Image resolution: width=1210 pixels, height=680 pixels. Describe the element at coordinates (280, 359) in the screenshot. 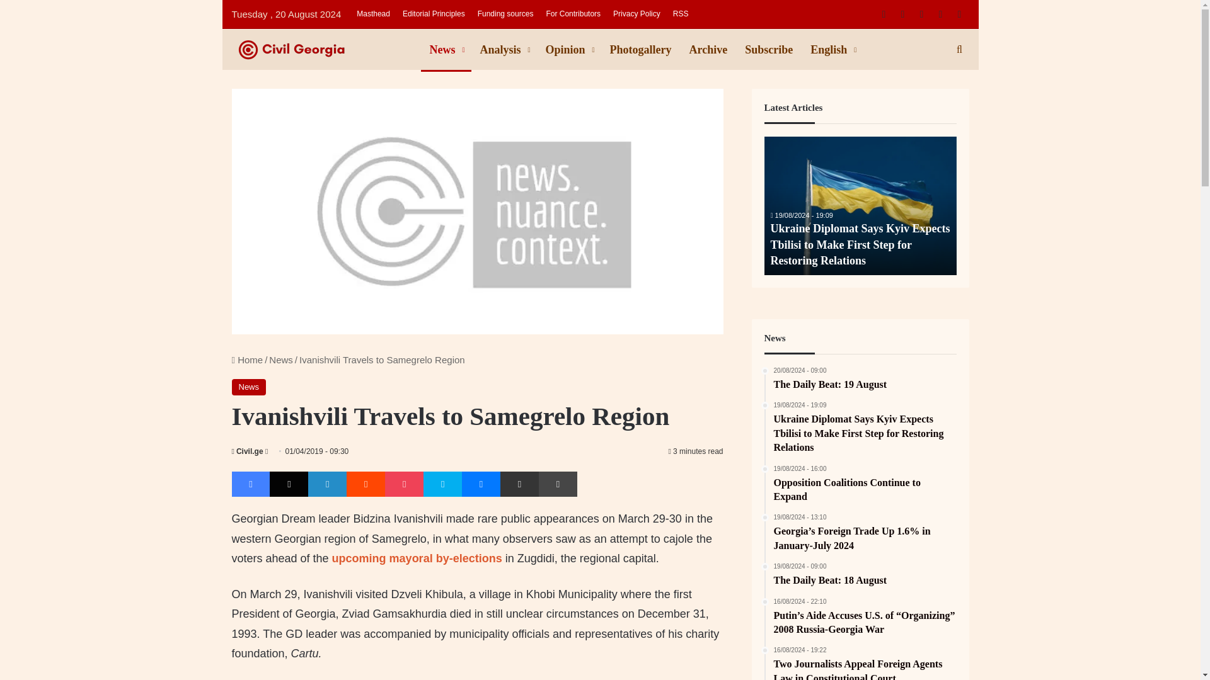

I see `News` at that location.